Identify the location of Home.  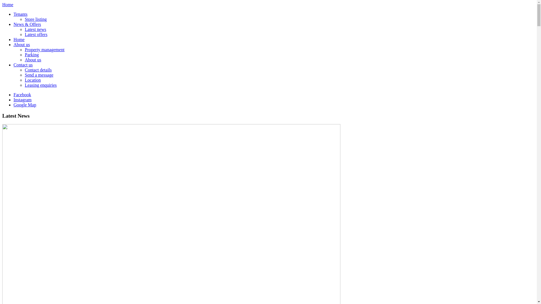
(19, 39).